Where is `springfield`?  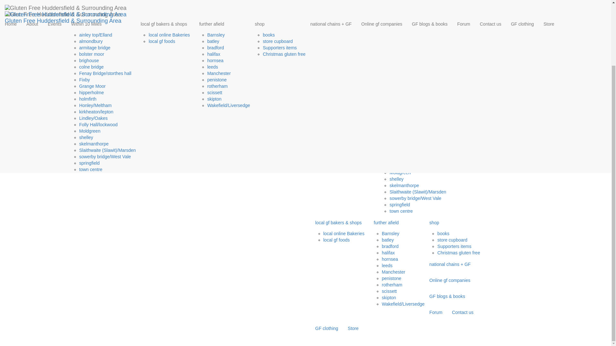 springfield is located at coordinates (90, 86).